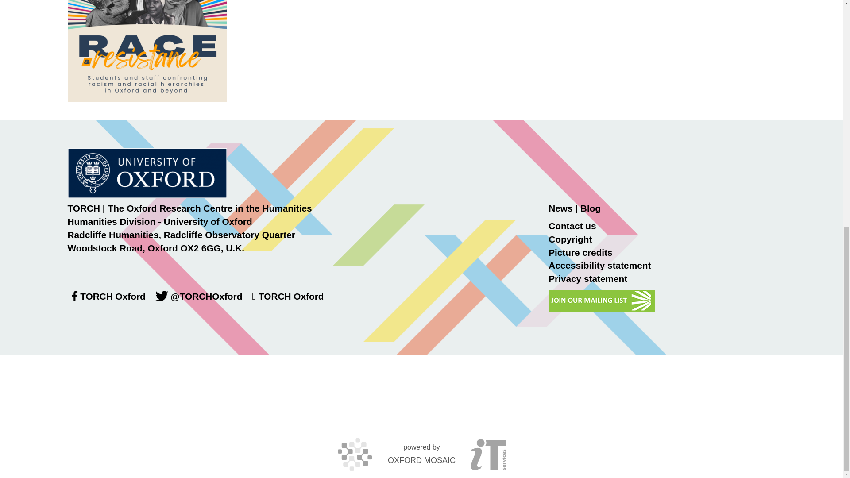  Describe the element at coordinates (601, 301) in the screenshot. I see `Maillist button` at that location.